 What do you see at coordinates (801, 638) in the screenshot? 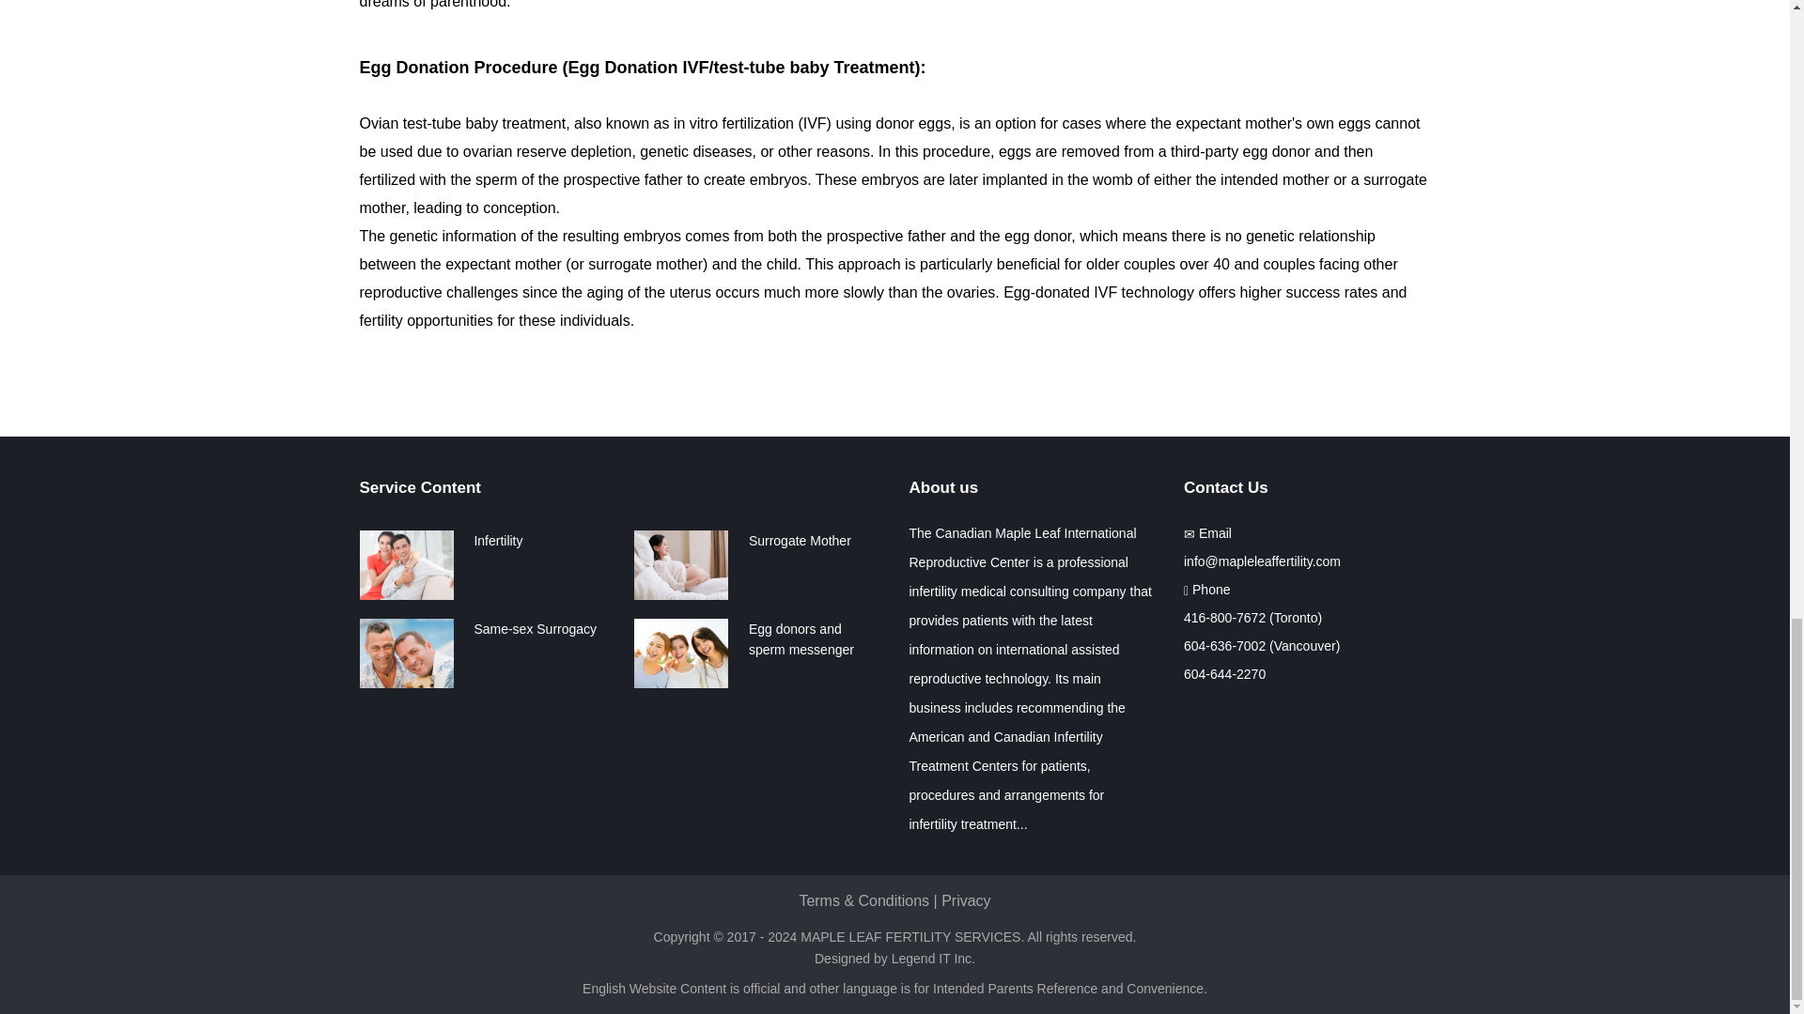
I see `Egg donors and sperm messenger` at bounding box center [801, 638].